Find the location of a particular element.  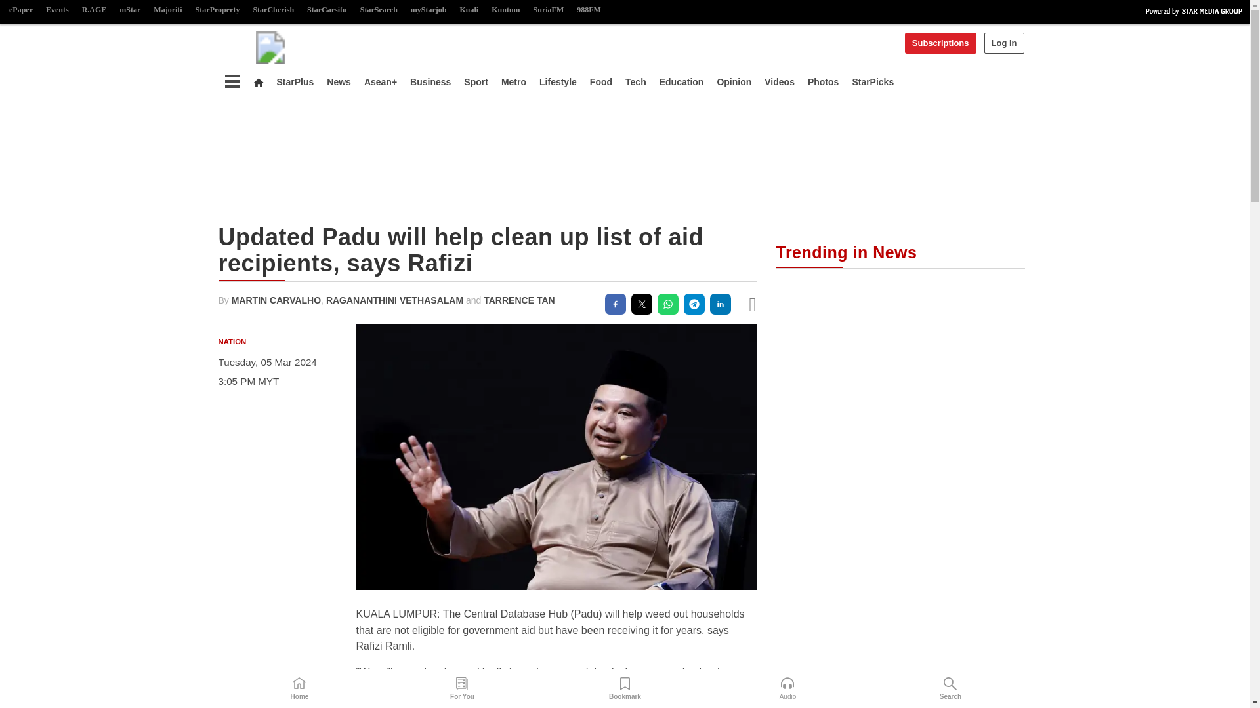

mStar is located at coordinates (130, 10).